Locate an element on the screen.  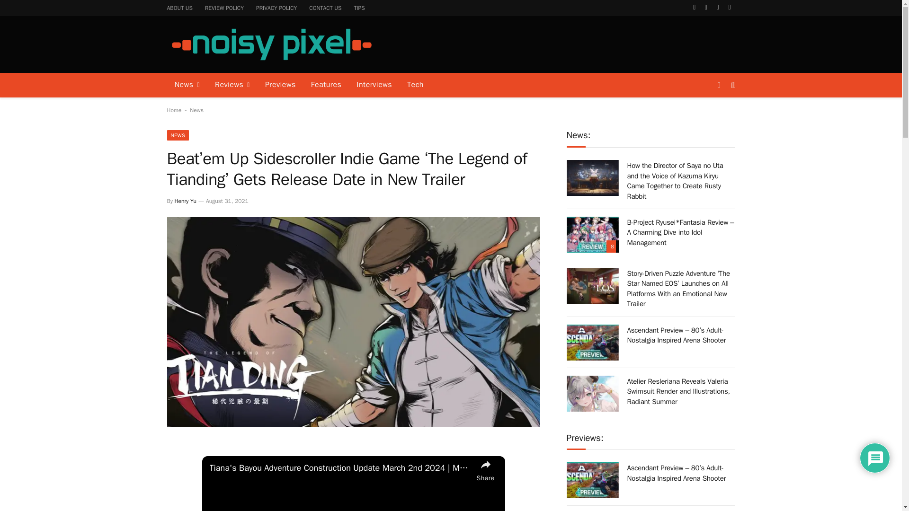
Reviews is located at coordinates (232, 85).